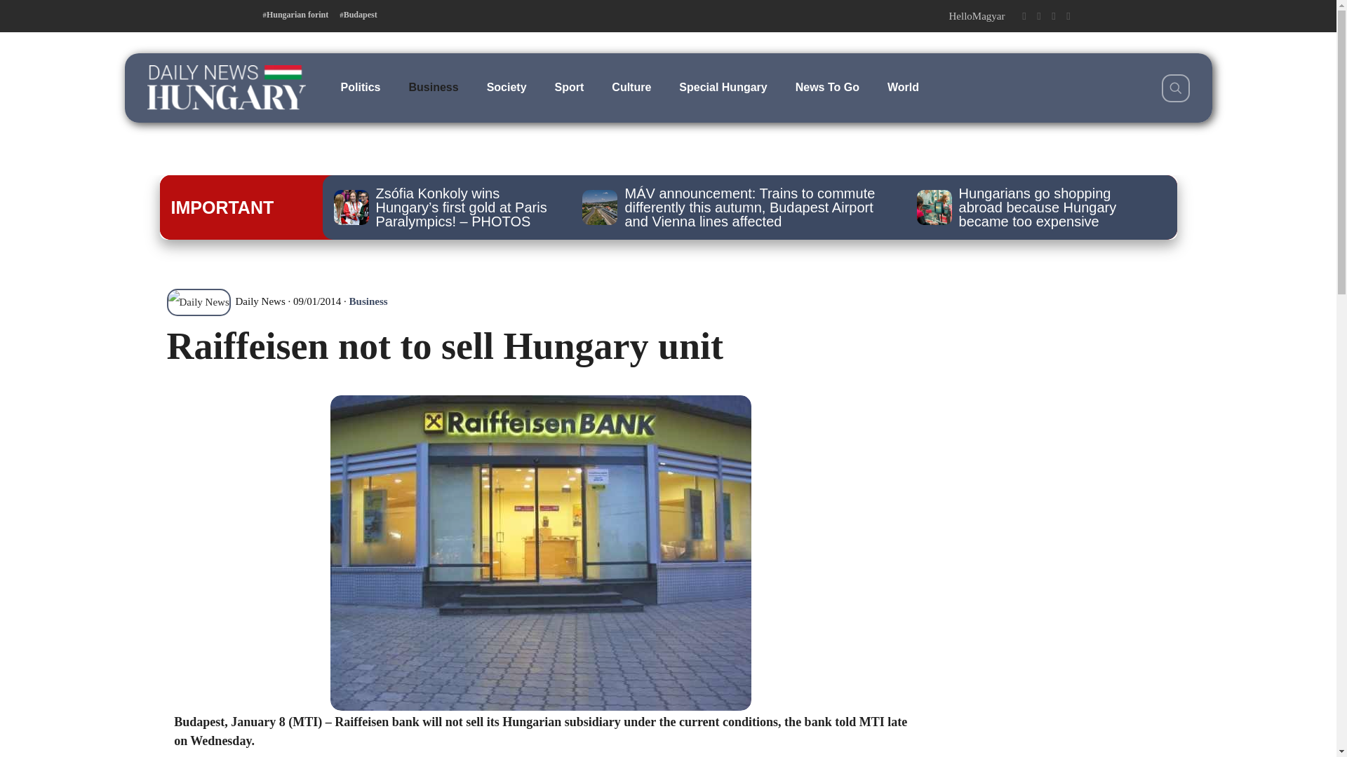 This screenshot has width=1347, height=757. What do you see at coordinates (361, 87) in the screenshot?
I see `Politics` at bounding box center [361, 87].